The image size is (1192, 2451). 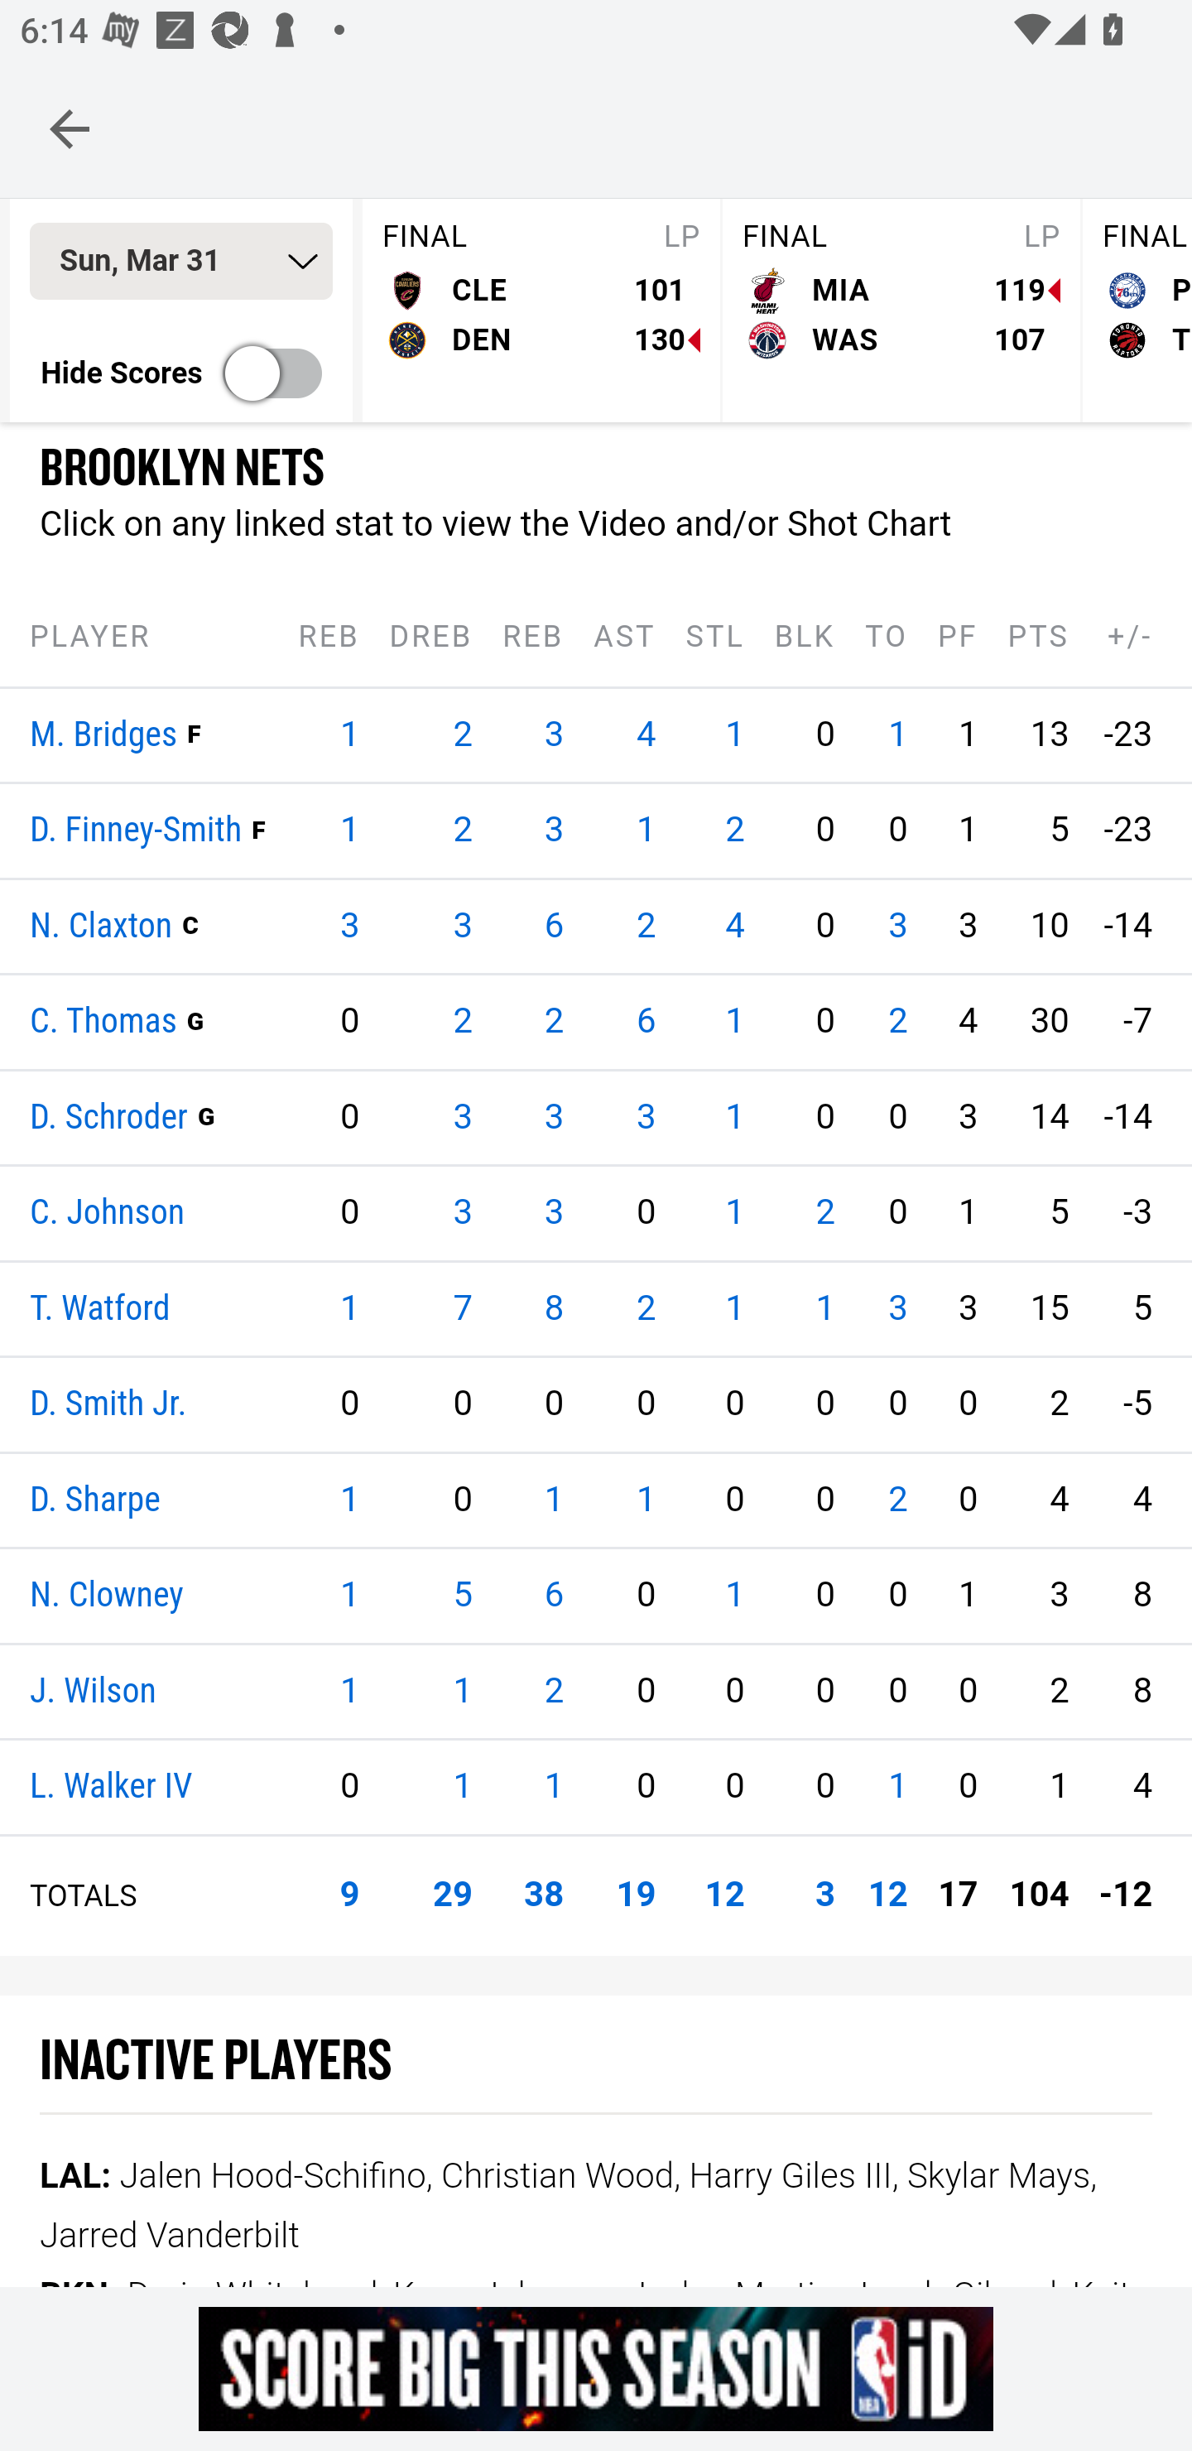 What do you see at coordinates (596, 2368) in the screenshot?
I see `g5nqqygr7owph` at bounding box center [596, 2368].